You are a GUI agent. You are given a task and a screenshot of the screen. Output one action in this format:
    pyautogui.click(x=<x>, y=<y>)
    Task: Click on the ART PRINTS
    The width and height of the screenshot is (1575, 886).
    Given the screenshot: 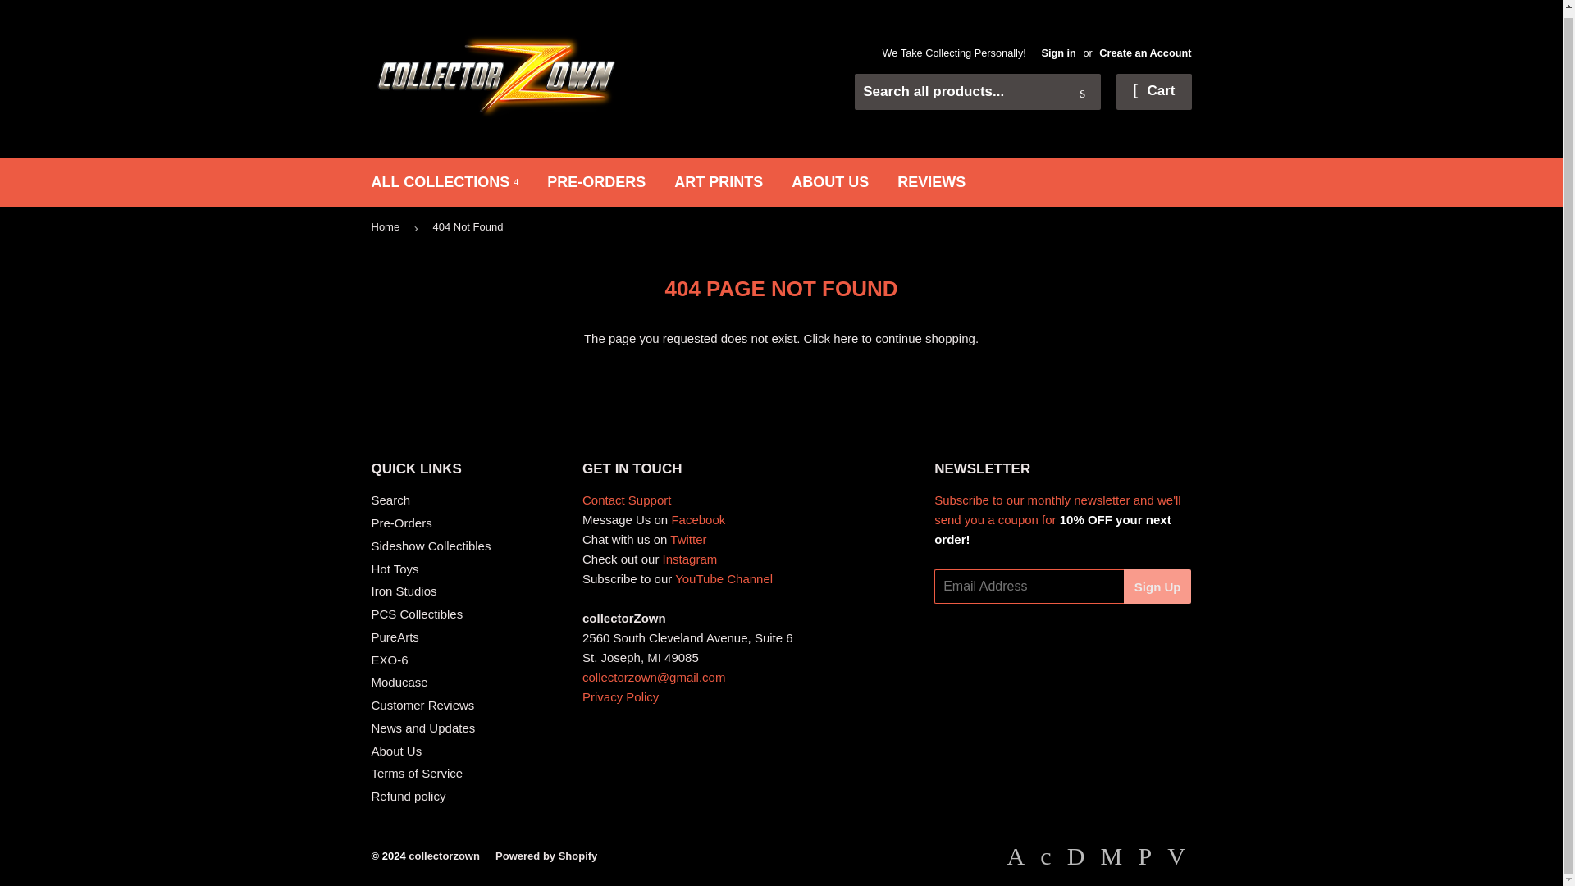 What is the action you would take?
    pyautogui.click(x=718, y=182)
    